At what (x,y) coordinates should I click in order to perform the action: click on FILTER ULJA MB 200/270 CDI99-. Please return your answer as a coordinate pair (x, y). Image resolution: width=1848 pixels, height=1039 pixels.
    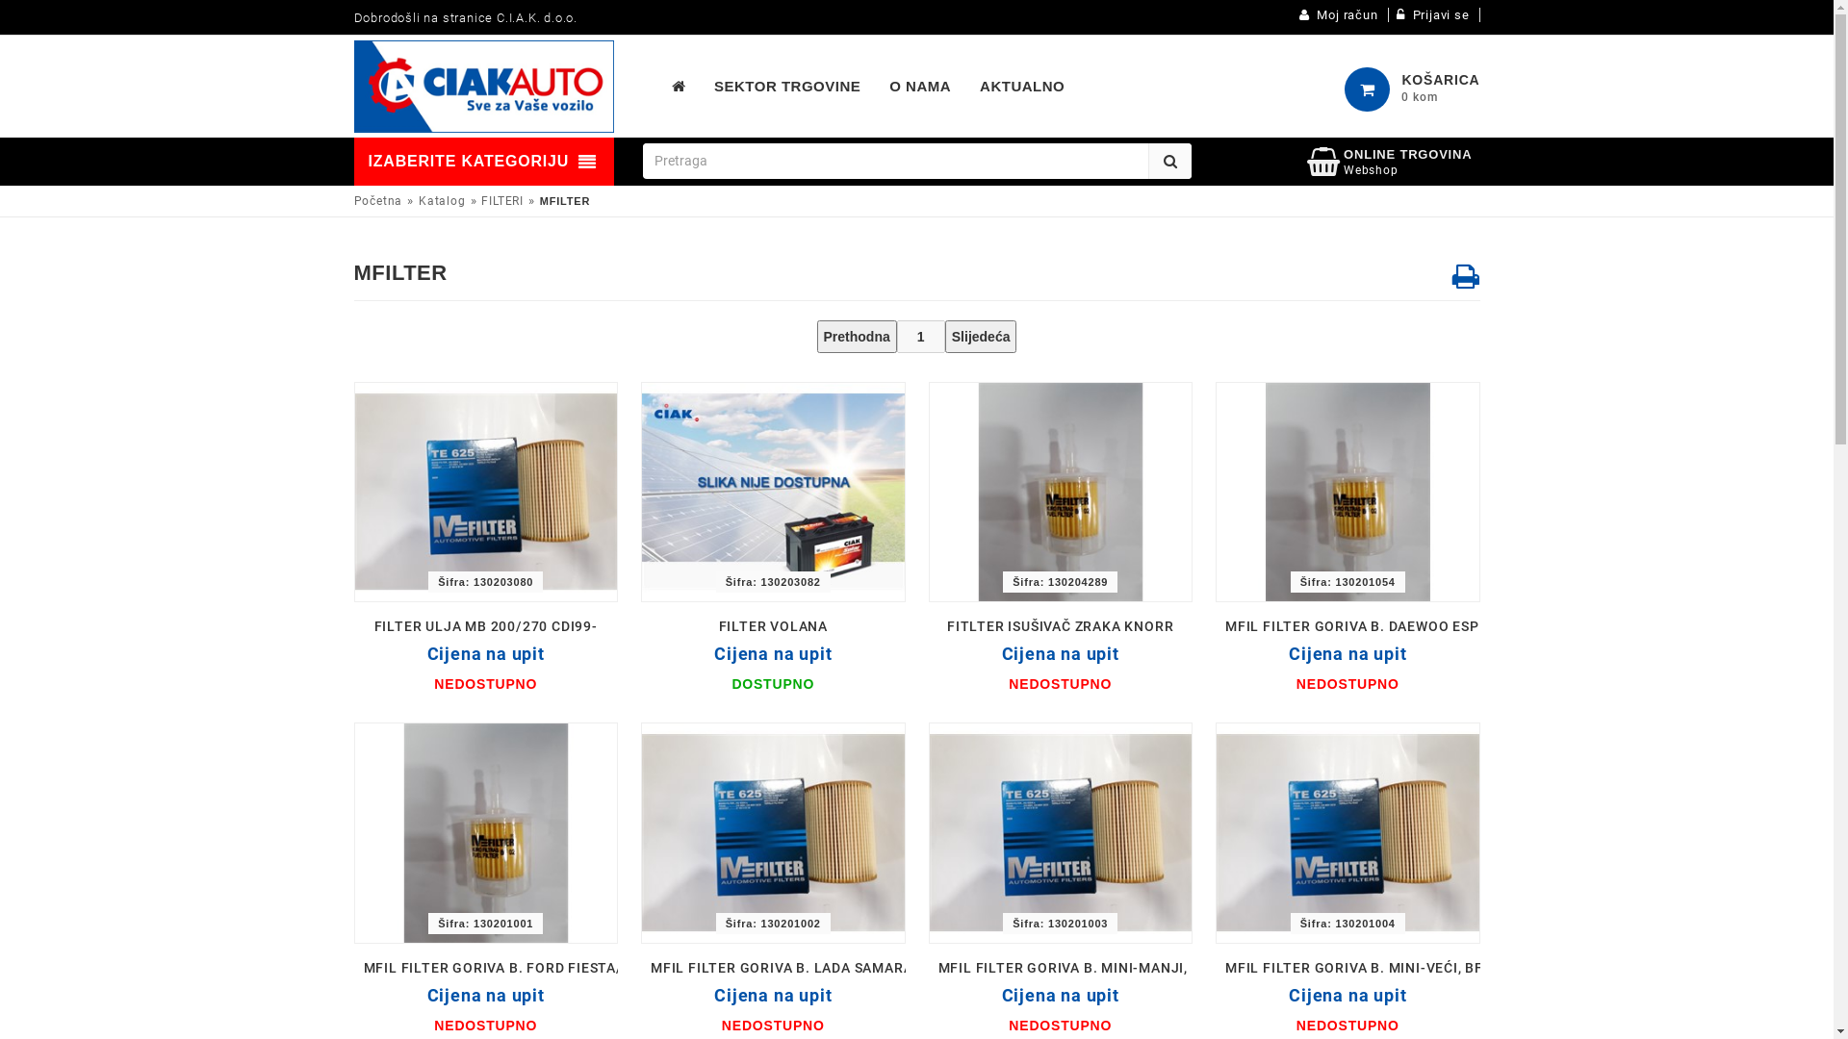
    Looking at the image, I should click on (485, 493).